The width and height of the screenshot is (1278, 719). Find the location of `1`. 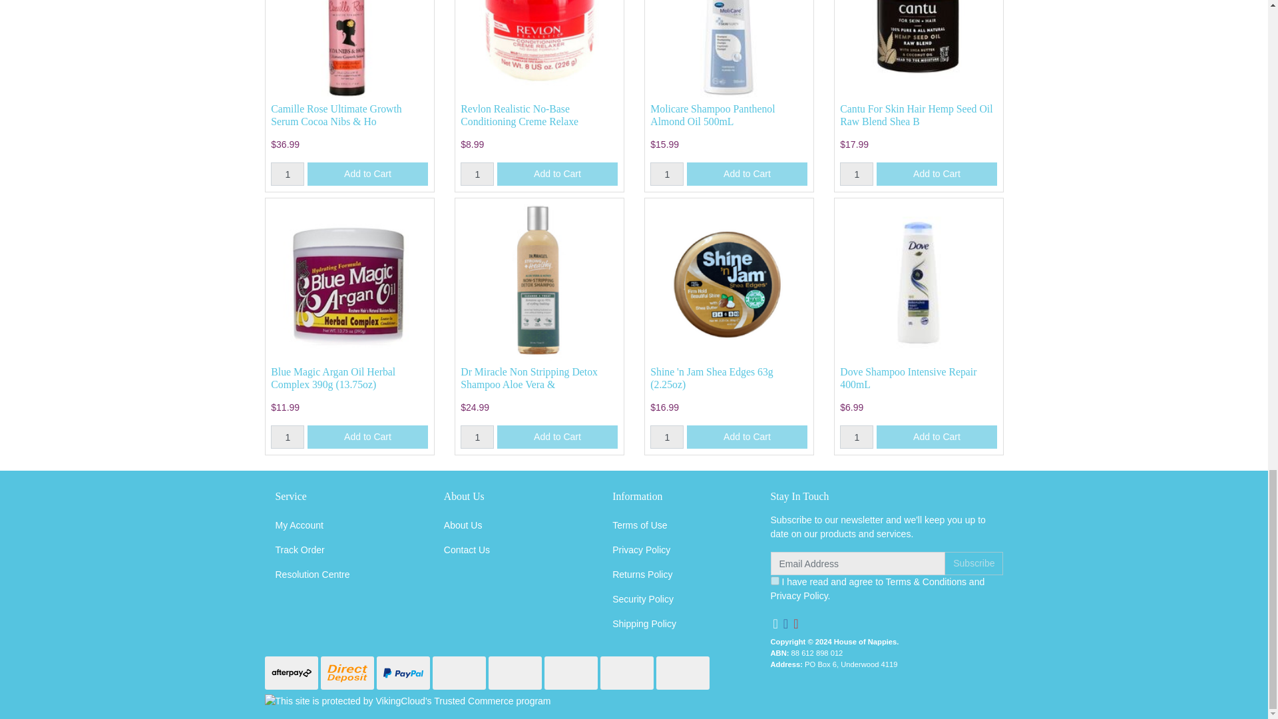

1 is located at coordinates (667, 437).